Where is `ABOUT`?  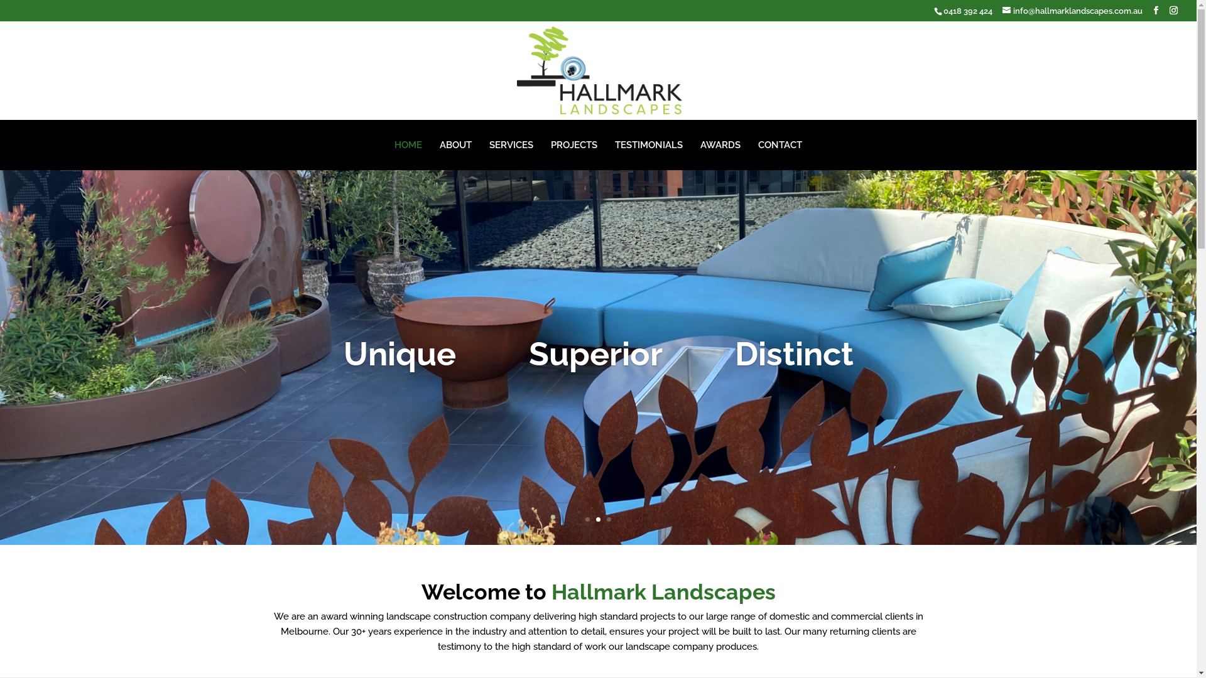 ABOUT is located at coordinates (456, 144).